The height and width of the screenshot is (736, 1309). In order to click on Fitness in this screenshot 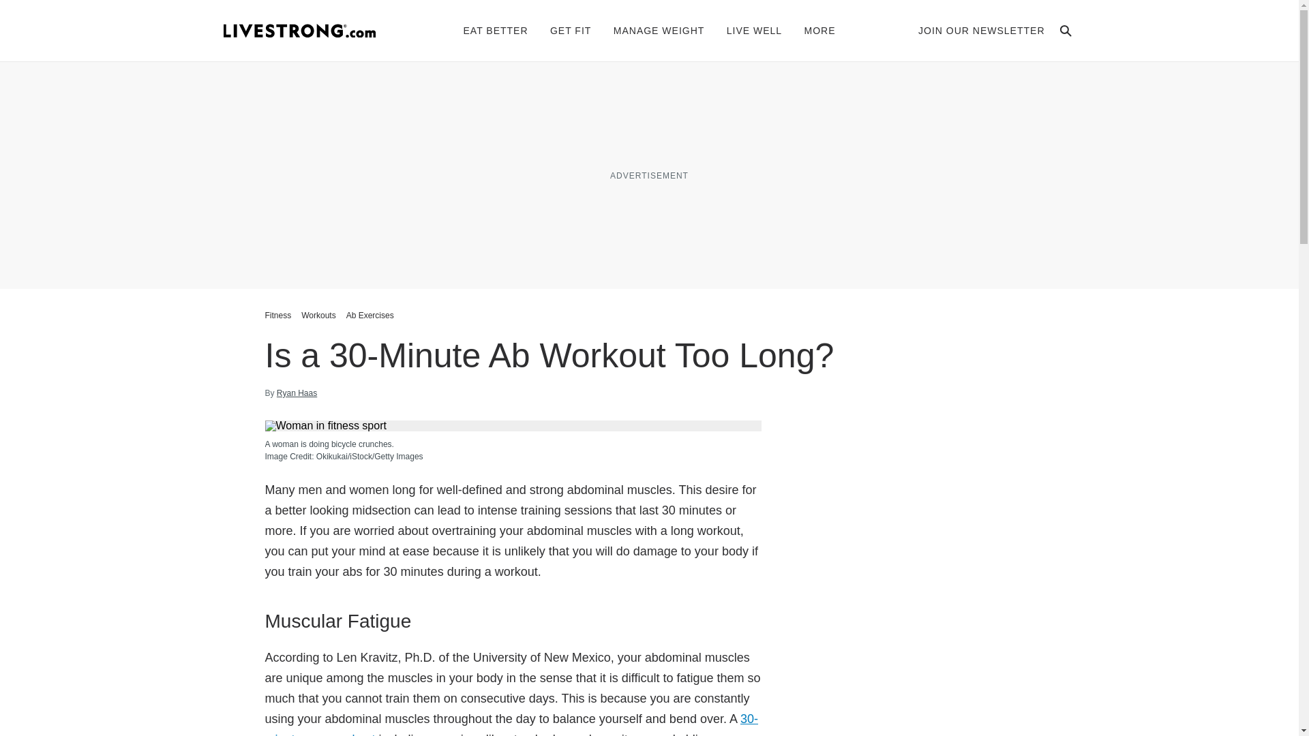, I will do `click(280, 315)`.